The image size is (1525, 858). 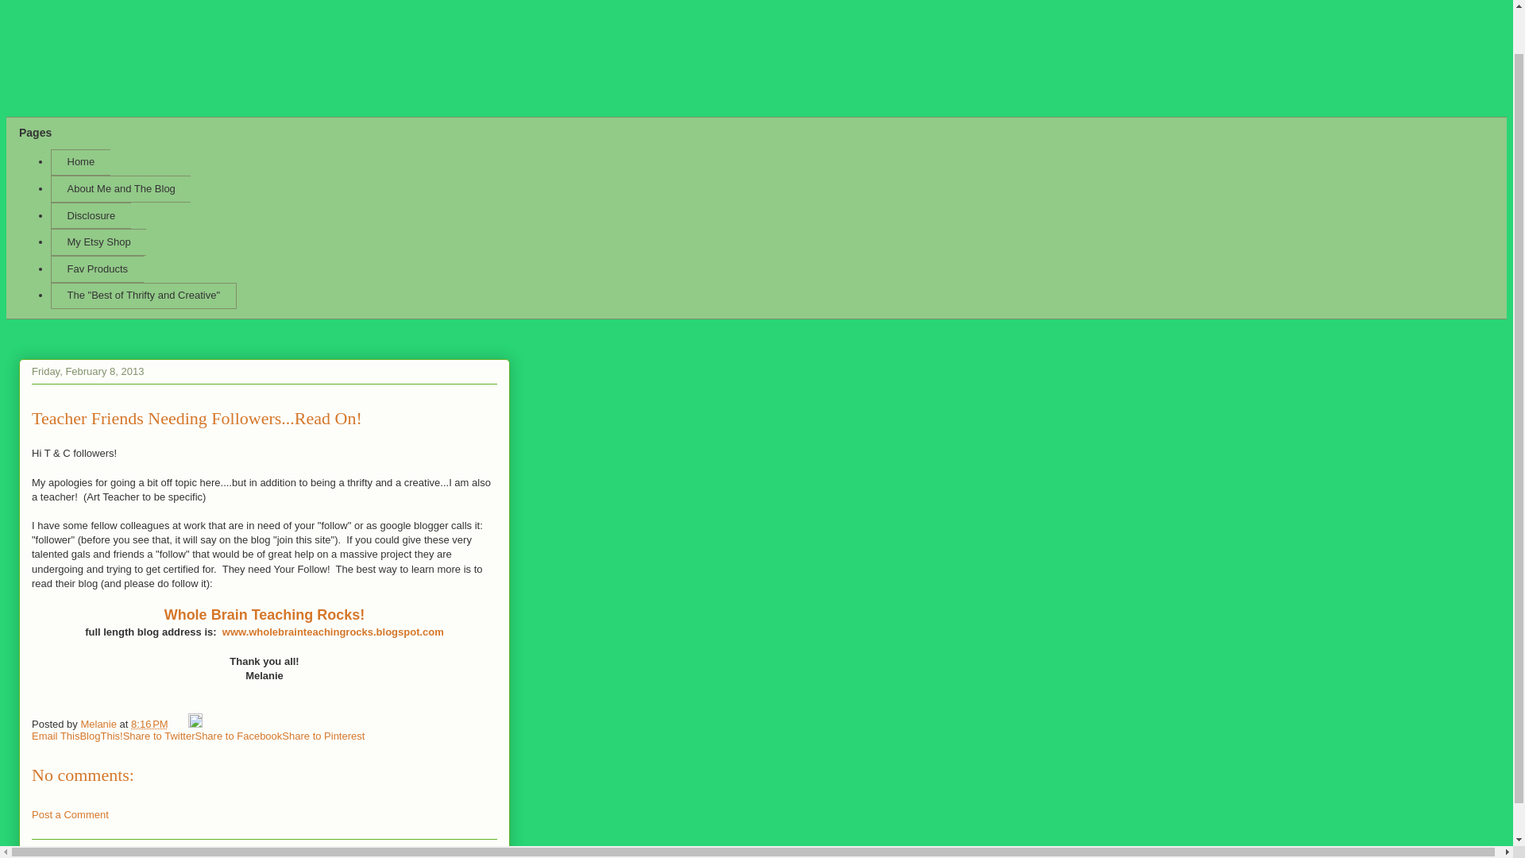 I want to click on Edit Post, so click(x=195, y=724).